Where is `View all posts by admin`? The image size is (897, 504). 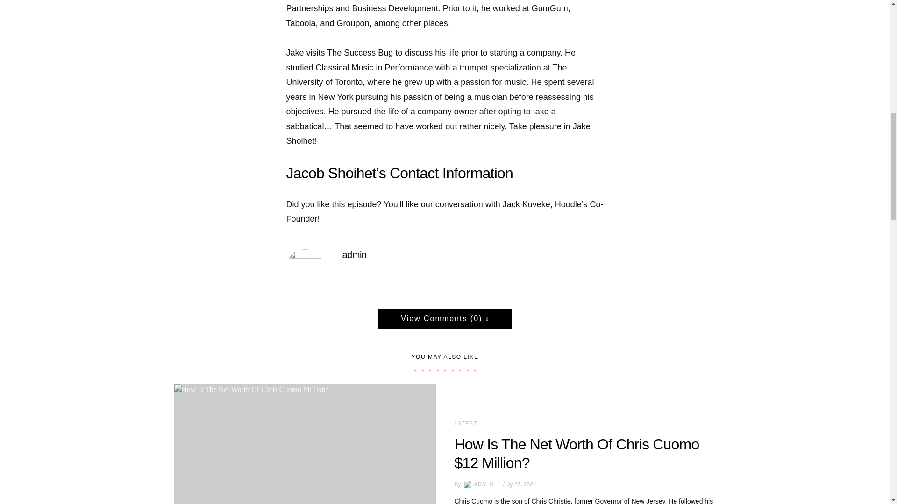 View all posts by admin is located at coordinates (477, 484).